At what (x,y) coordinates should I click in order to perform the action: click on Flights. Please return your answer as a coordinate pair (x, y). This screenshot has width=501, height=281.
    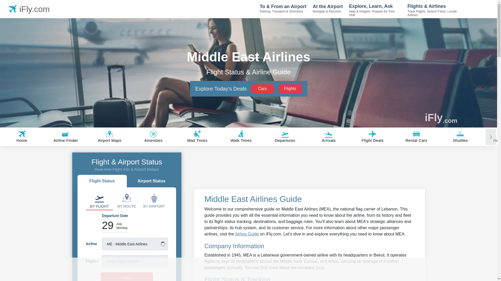
    Looking at the image, I should click on (290, 88).